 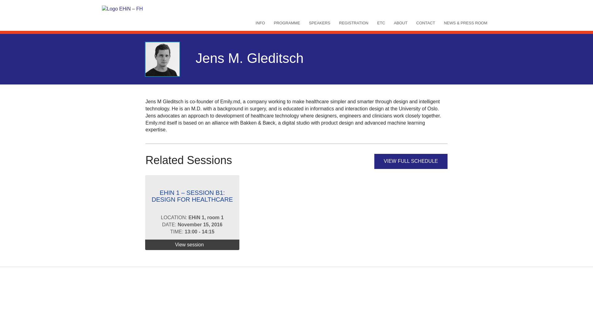 What do you see at coordinates (411, 161) in the screenshot?
I see `VIEW FULL SCHEDULE` at bounding box center [411, 161].